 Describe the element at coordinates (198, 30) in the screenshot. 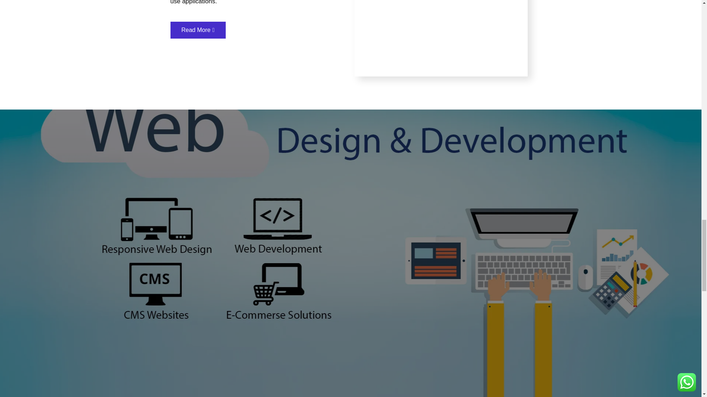

I see `Read More` at that location.